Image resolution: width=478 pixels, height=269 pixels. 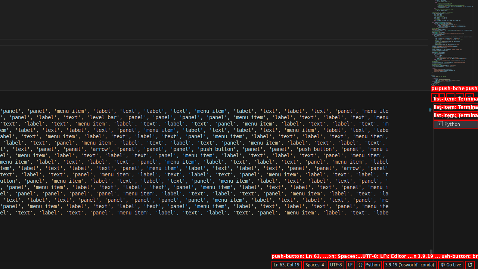 What do you see at coordinates (450, 97) in the screenshot?
I see `Views and More Actions...` at bounding box center [450, 97].